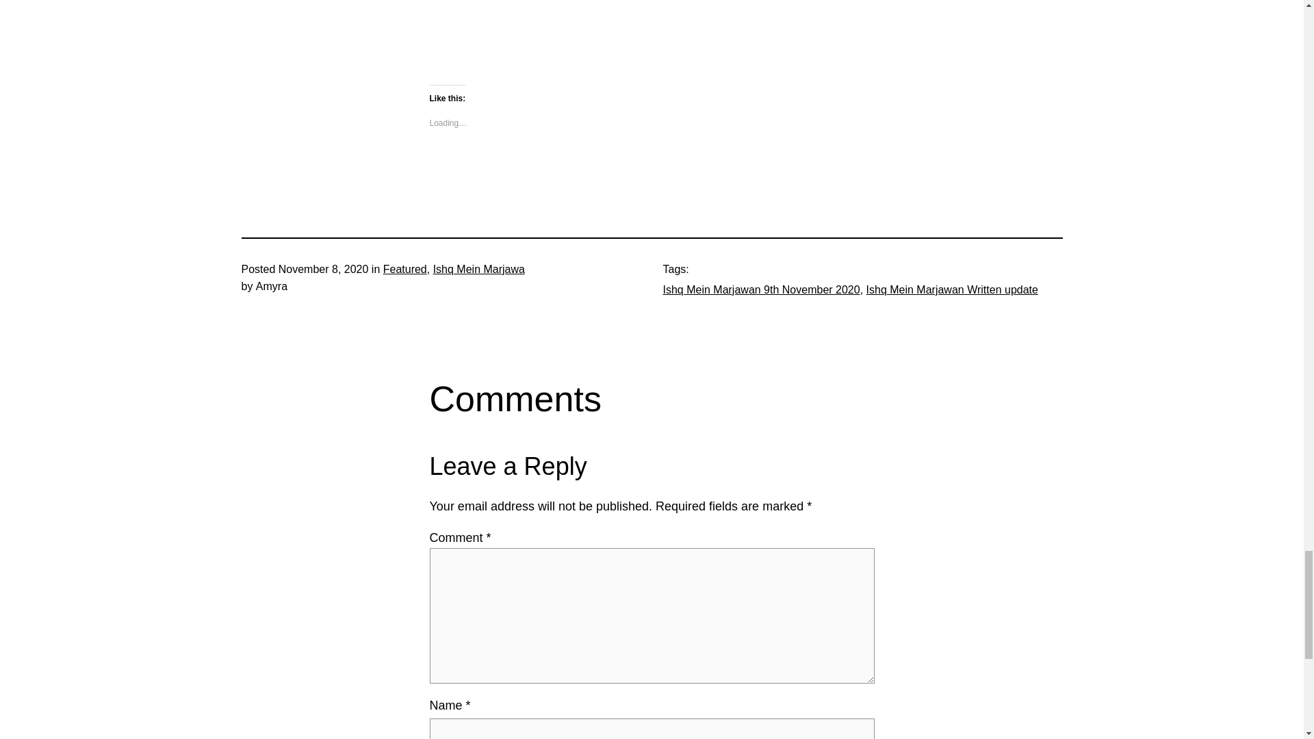 This screenshot has width=1314, height=739. Describe the element at coordinates (951, 289) in the screenshot. I see `Ishq Mein Marjawan Written update` at that location.